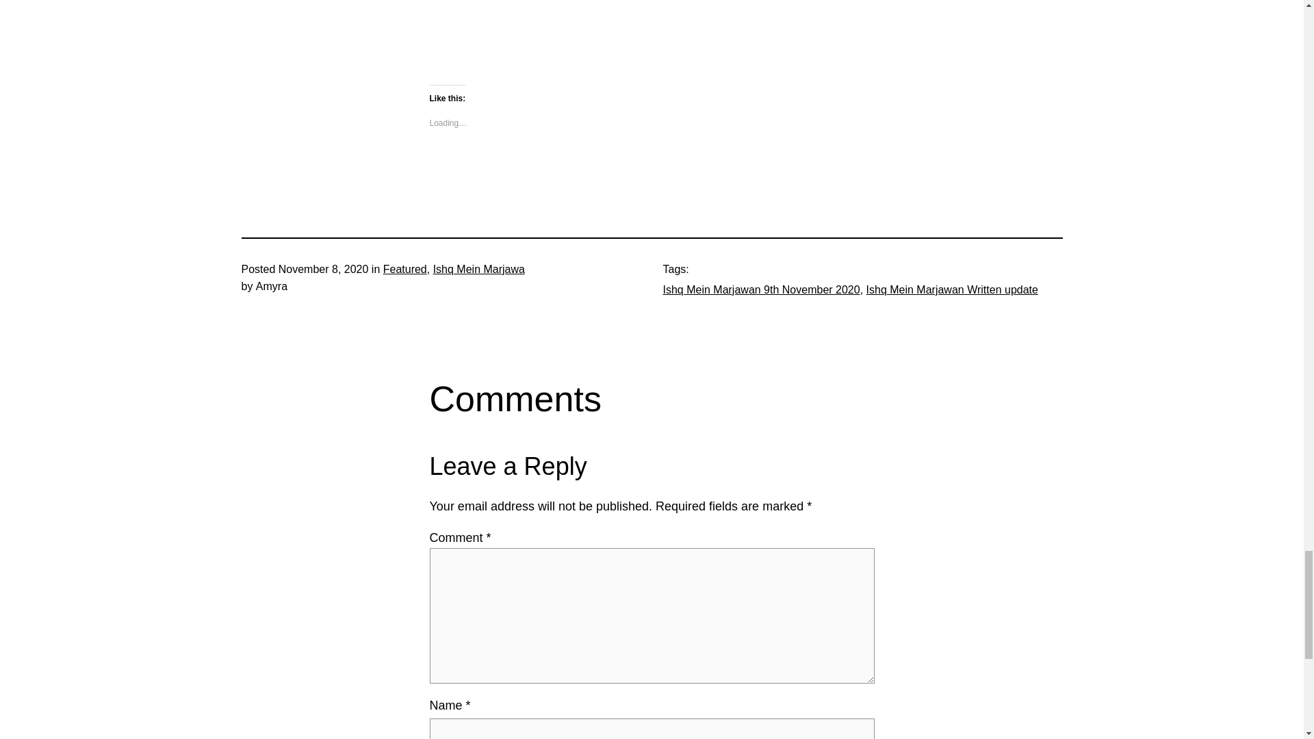 This screenshot has width=1314, height=739. Describe the element at coordinates (951, 289) in the screenshot. I see `Ishq Mein Marjawan Written update` at that location.